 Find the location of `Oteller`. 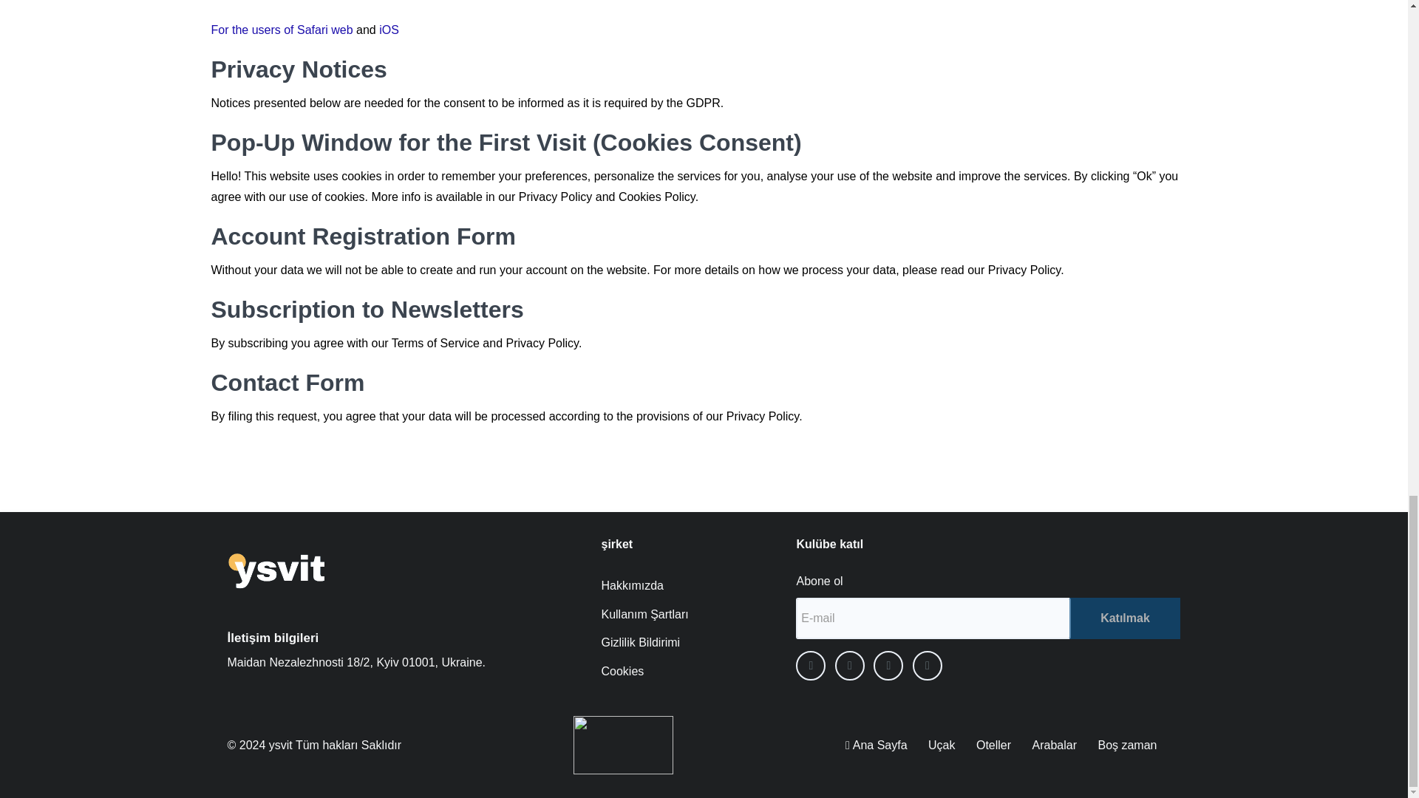

Oteller is located at coordinates (999, 745).